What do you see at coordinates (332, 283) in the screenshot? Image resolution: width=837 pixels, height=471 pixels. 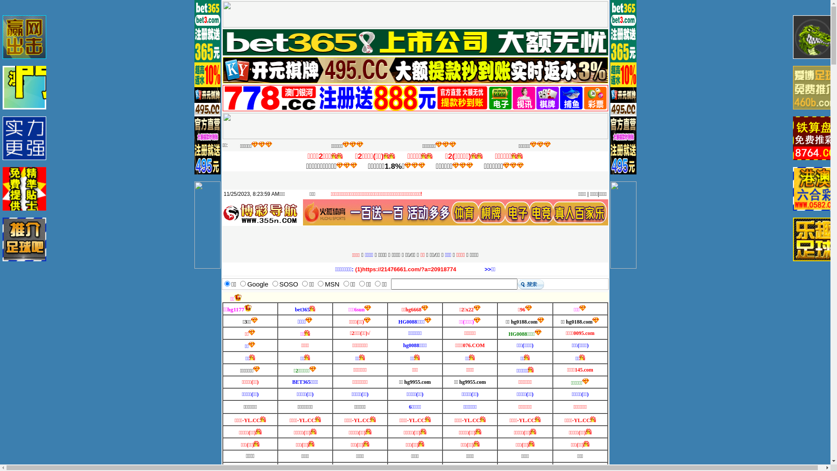 I see `MSN` at bounding box center [332, 283].